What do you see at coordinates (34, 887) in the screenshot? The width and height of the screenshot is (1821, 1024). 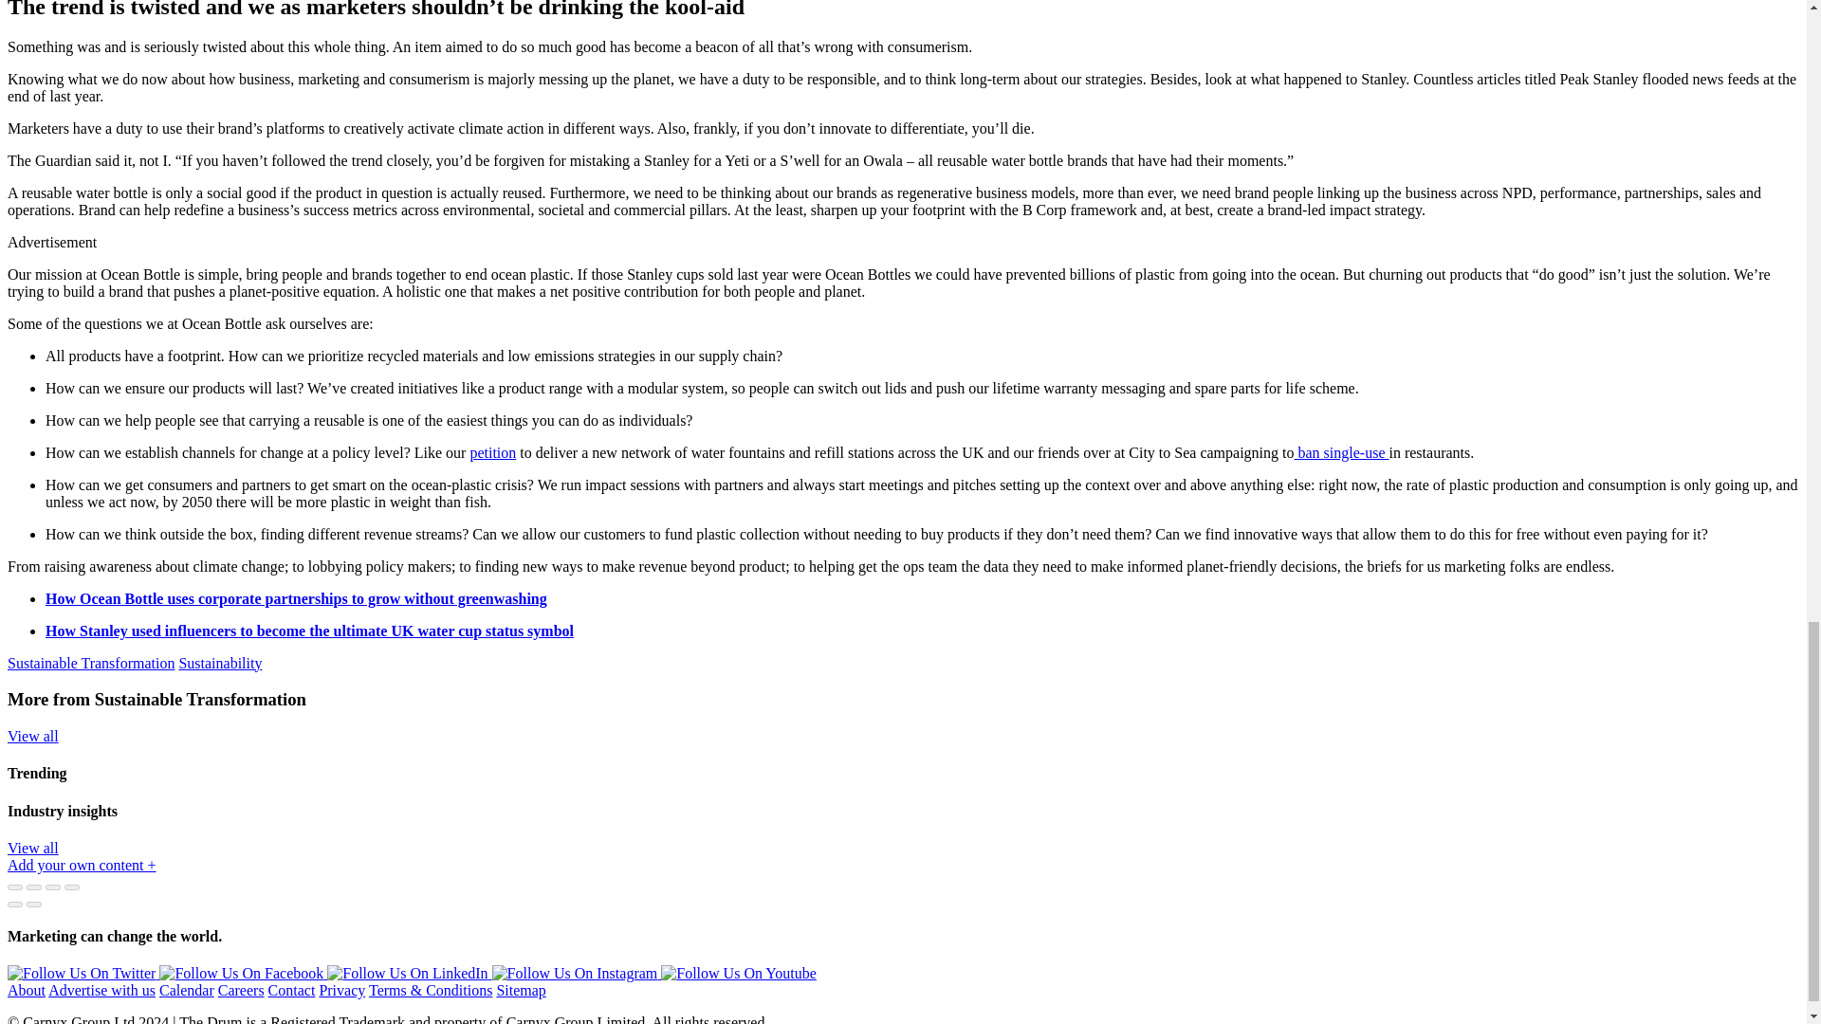 I see `Share` at bounding box center [34, 887].